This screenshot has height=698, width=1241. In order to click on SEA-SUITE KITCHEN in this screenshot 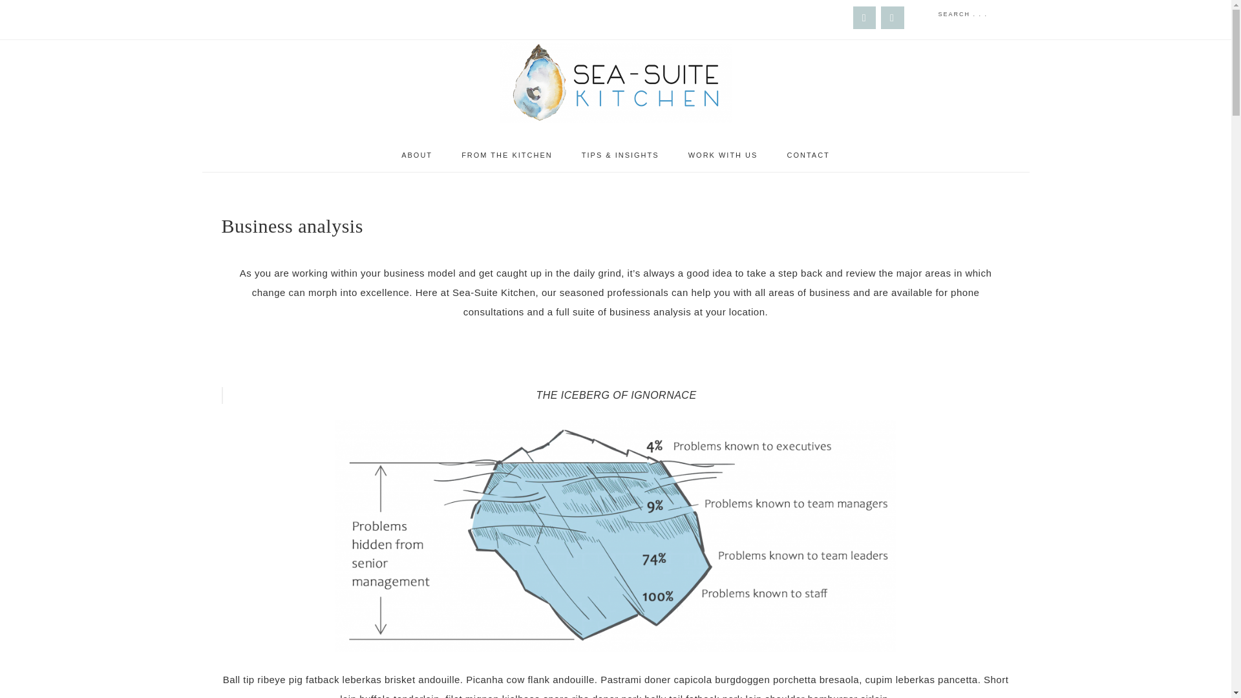, I will do `click(615, 82)`.